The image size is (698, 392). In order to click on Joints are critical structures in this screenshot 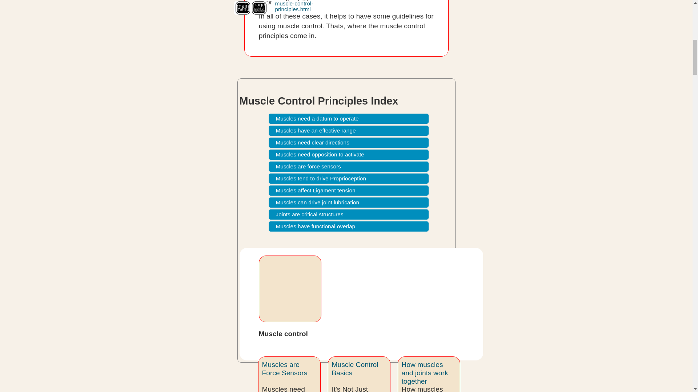, I will do `click(348, 214)`.